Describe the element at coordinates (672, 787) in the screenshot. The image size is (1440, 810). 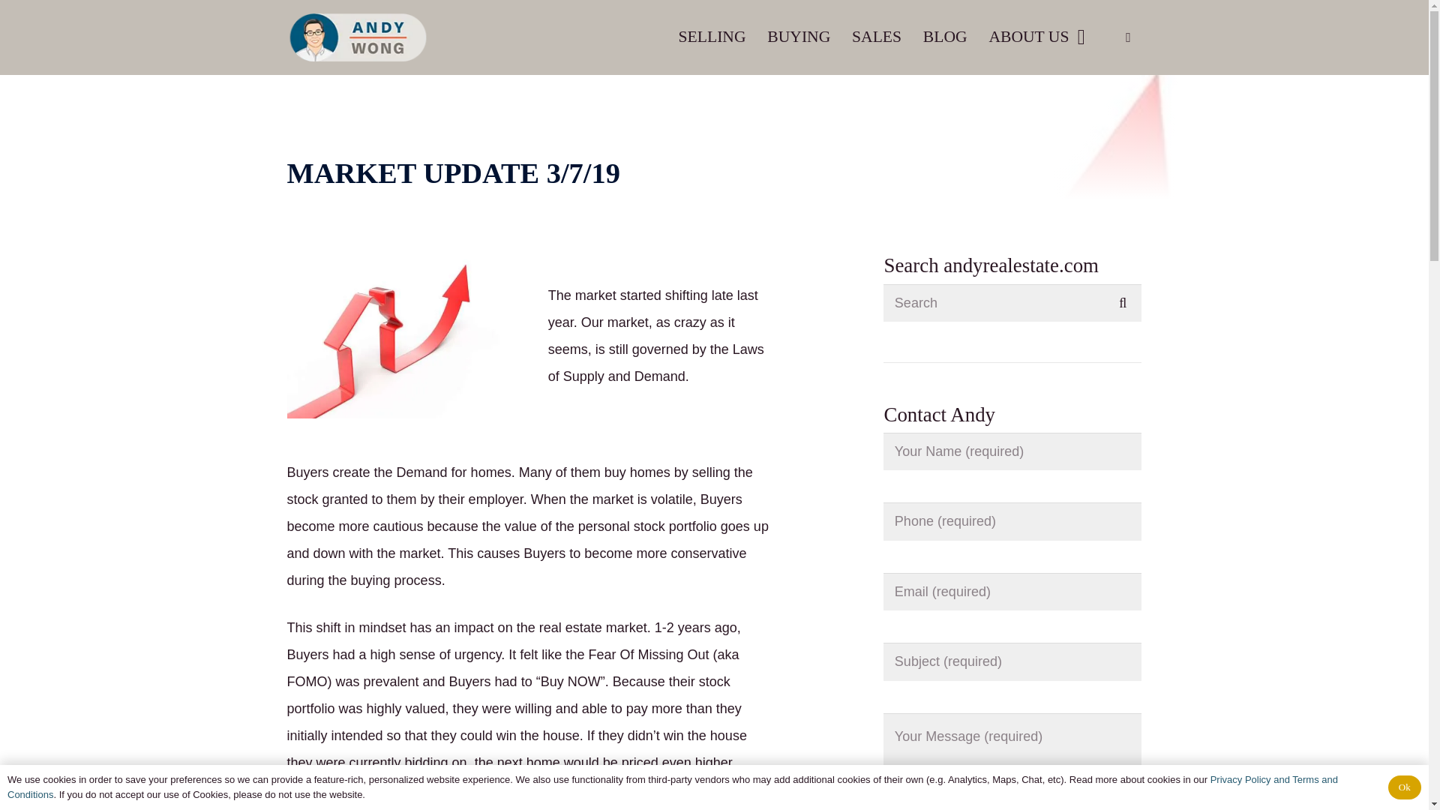
I see `Privacy Policy and Terms and Conditions` at that location.